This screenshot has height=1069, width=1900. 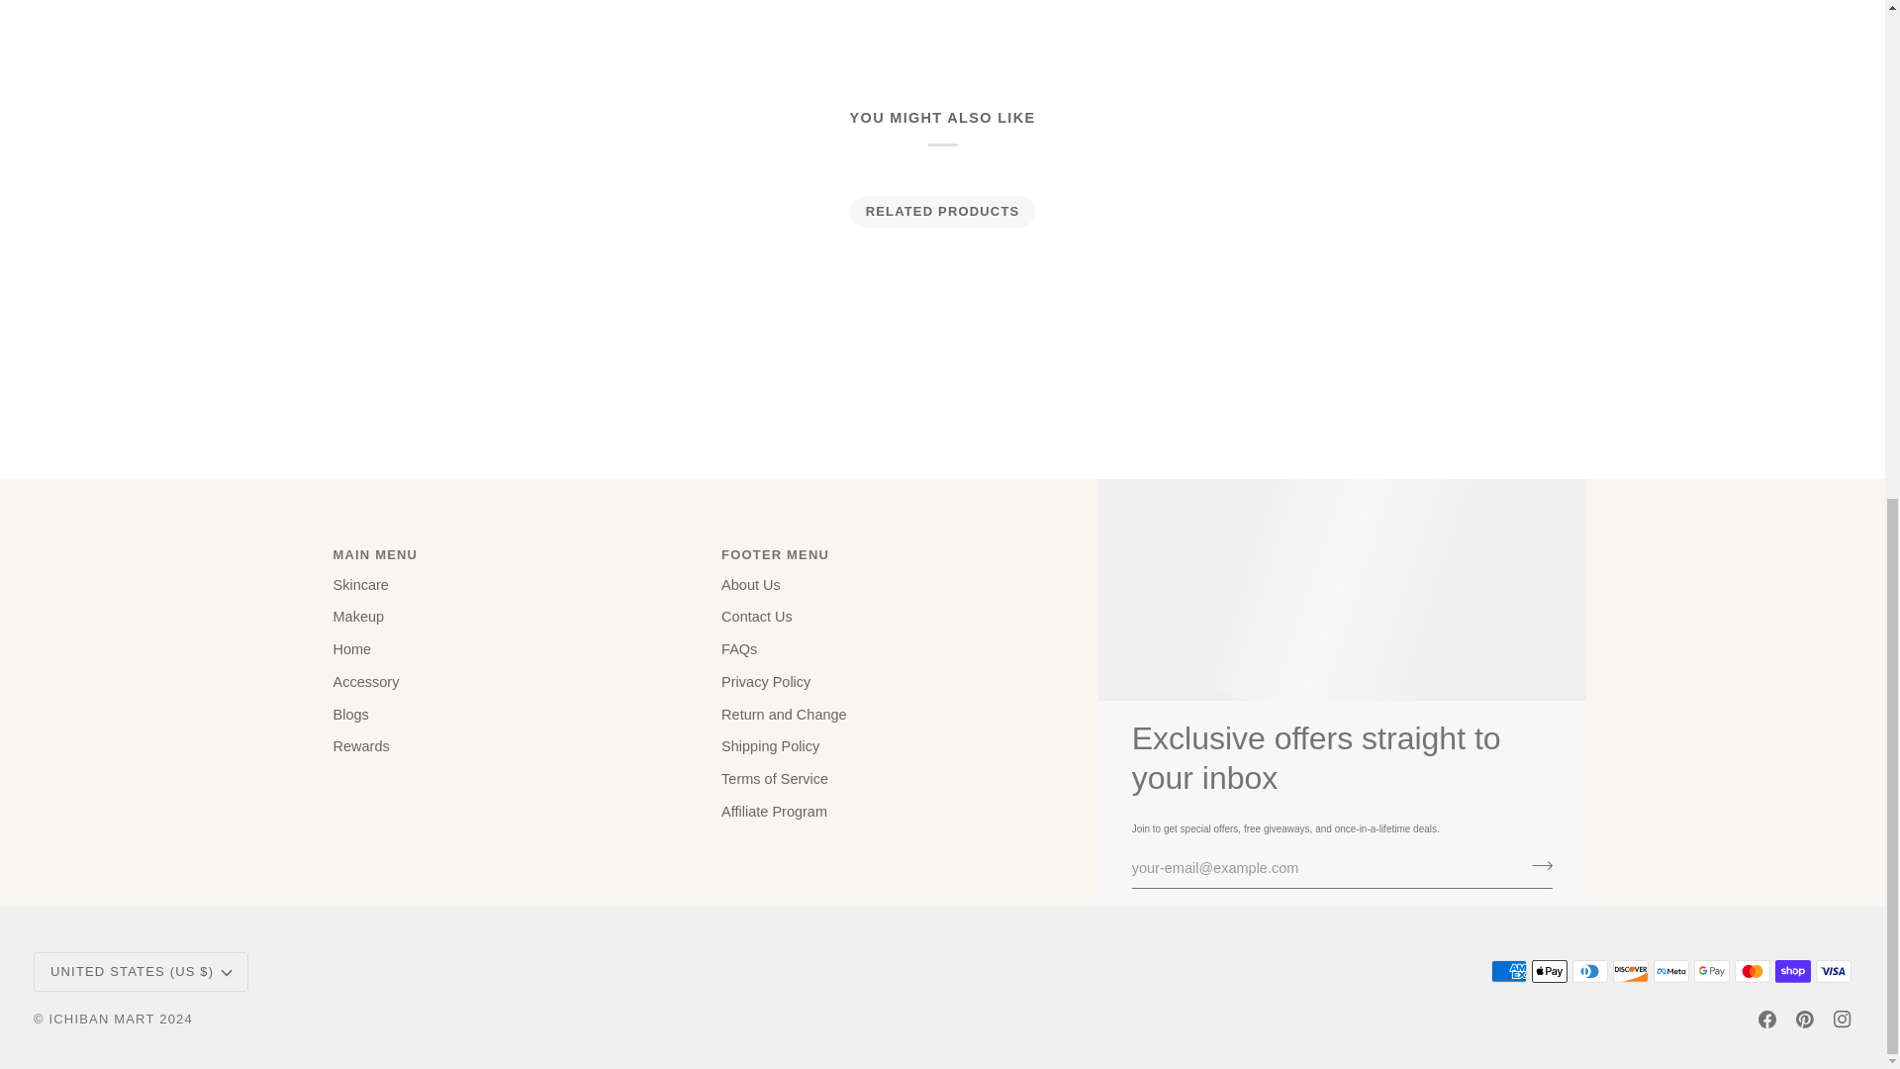 I want to click on APPLE PAY, so click(x=1550, y=970).